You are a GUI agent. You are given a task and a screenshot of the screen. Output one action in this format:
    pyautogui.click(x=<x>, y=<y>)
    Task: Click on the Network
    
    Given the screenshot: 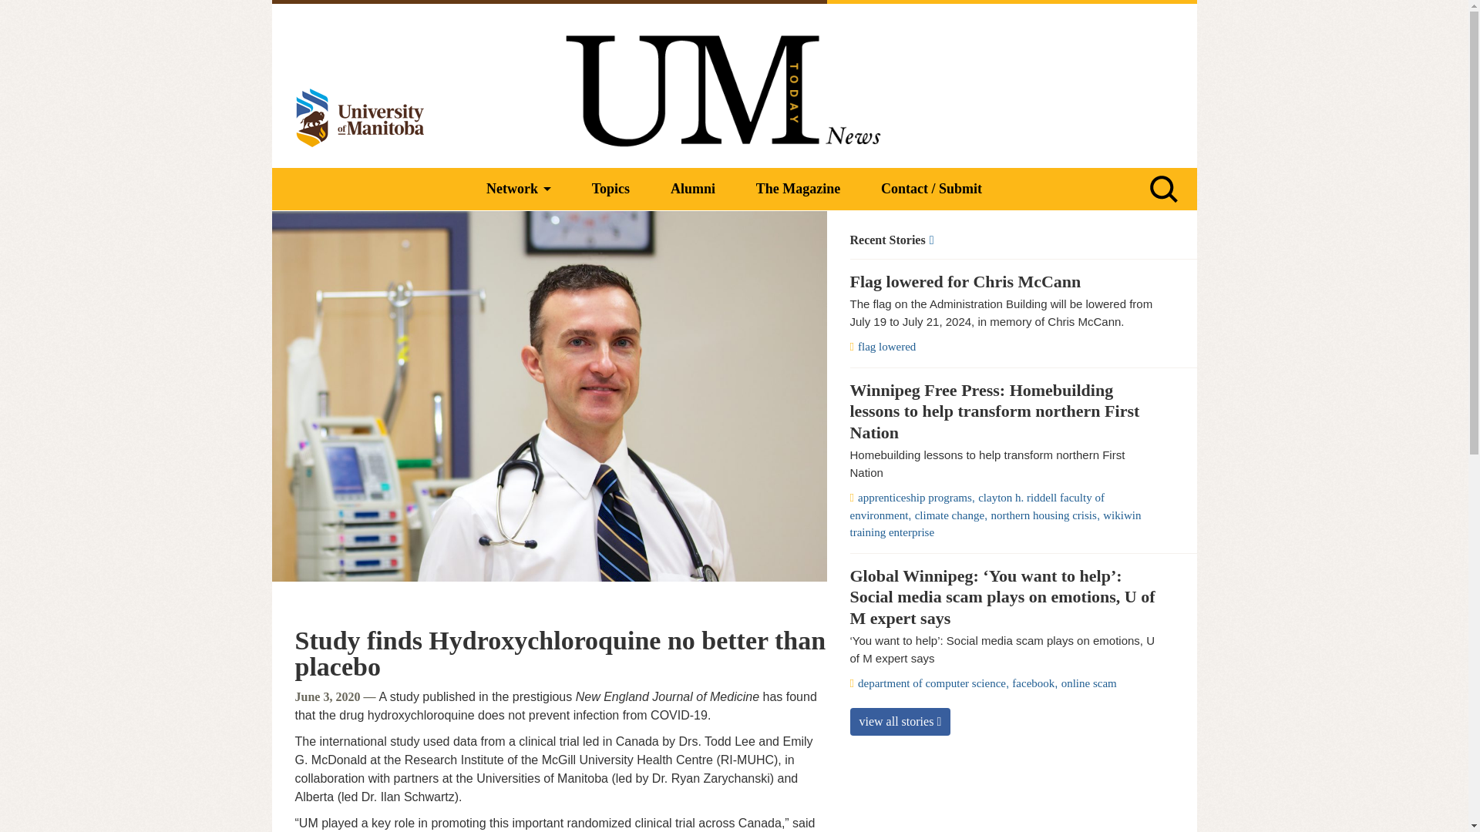 What is the action you would take?
    pyautogui.click(x=518, y=190)
    